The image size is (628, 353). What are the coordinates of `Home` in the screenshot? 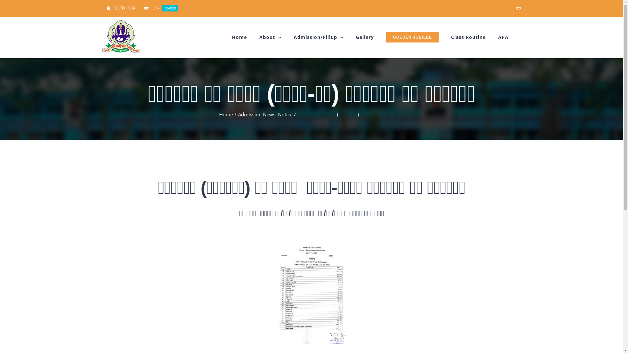 It's located at (239, 37).